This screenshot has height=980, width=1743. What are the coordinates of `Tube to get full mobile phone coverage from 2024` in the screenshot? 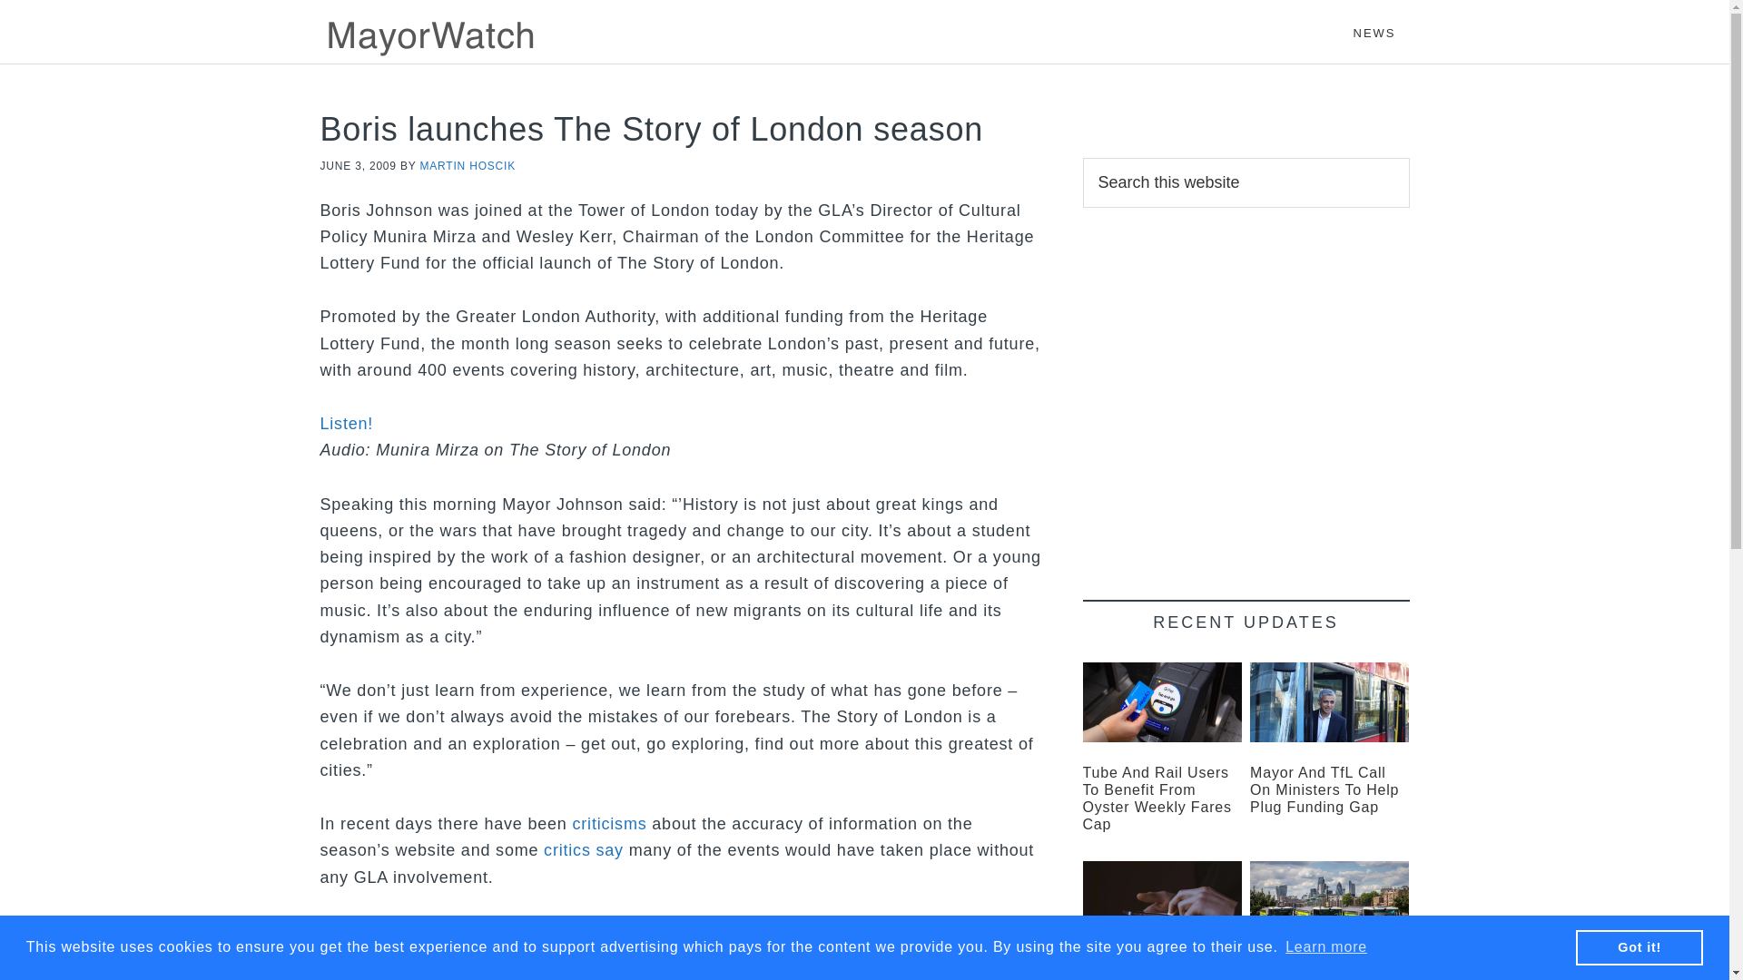 It's located at (1162, 900).